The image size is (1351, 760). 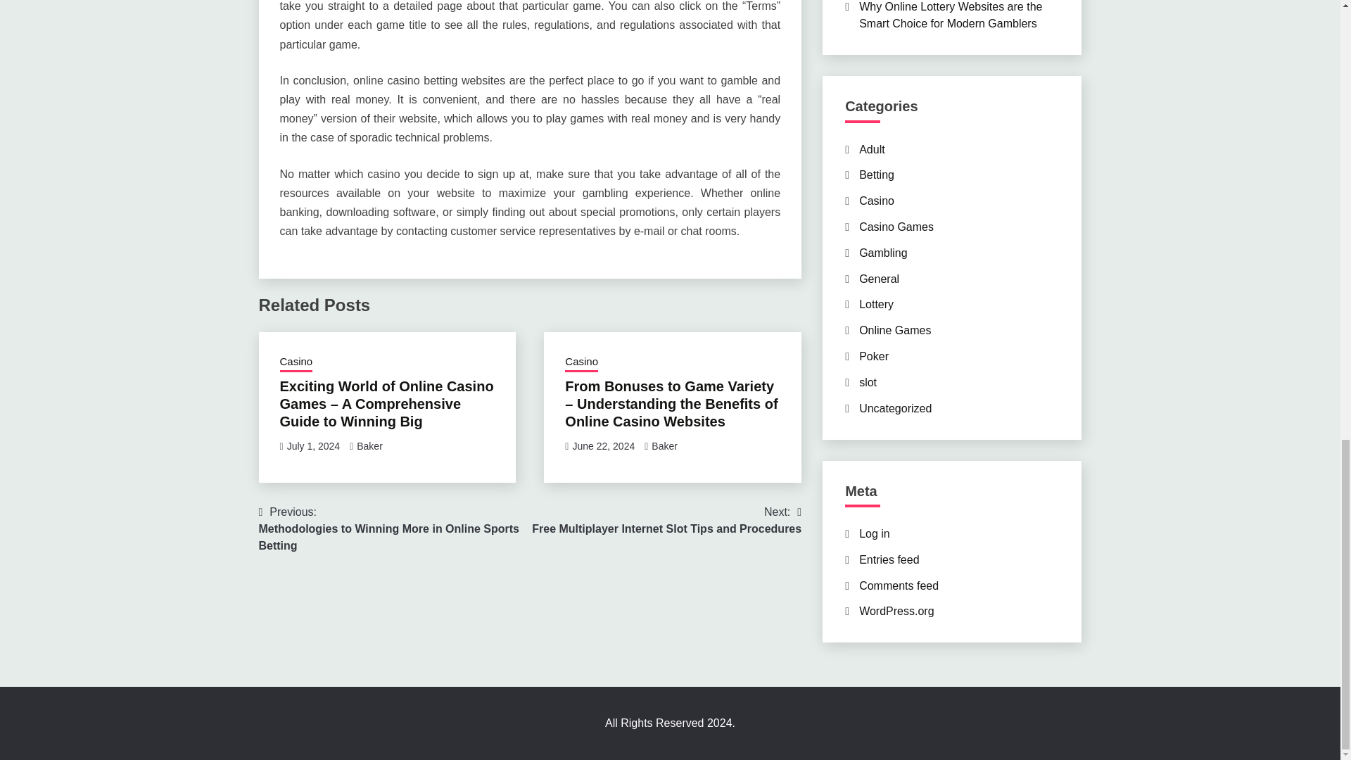 I want to click on Casino Games, so click(x=896, y=227).